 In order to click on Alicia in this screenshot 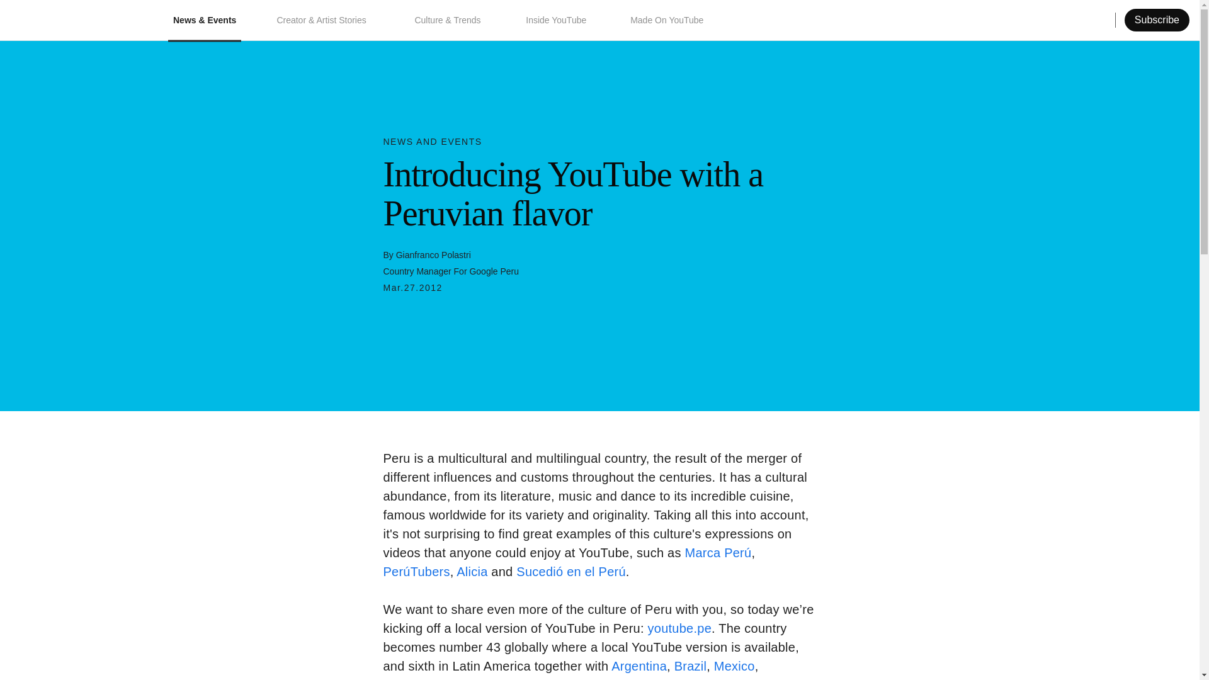, I will do `click(472, 572)`.